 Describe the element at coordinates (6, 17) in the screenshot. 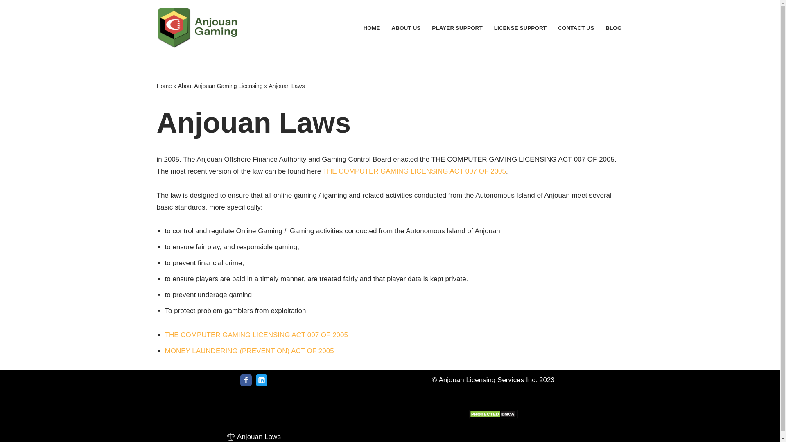

I see `Skip to content` at that location.